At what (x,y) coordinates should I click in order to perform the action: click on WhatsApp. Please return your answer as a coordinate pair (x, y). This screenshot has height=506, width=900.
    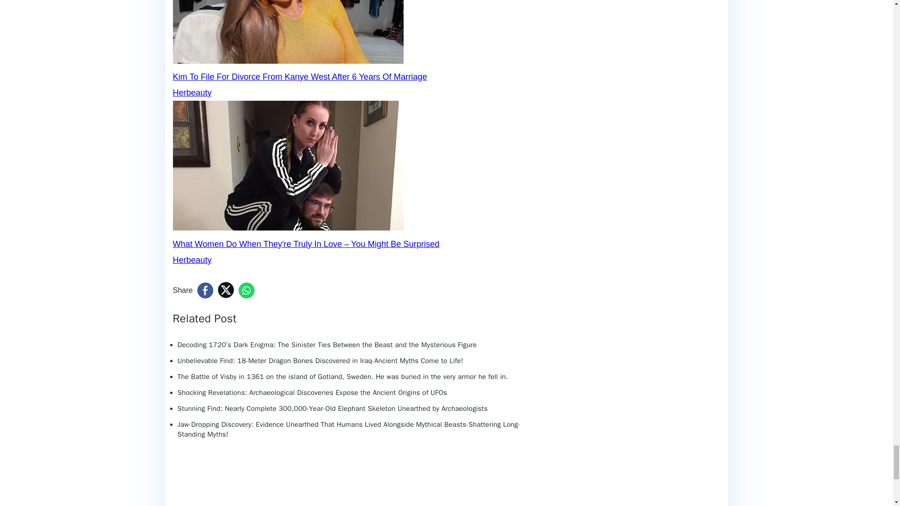
    Looking at the image, I should click on (247, 290).